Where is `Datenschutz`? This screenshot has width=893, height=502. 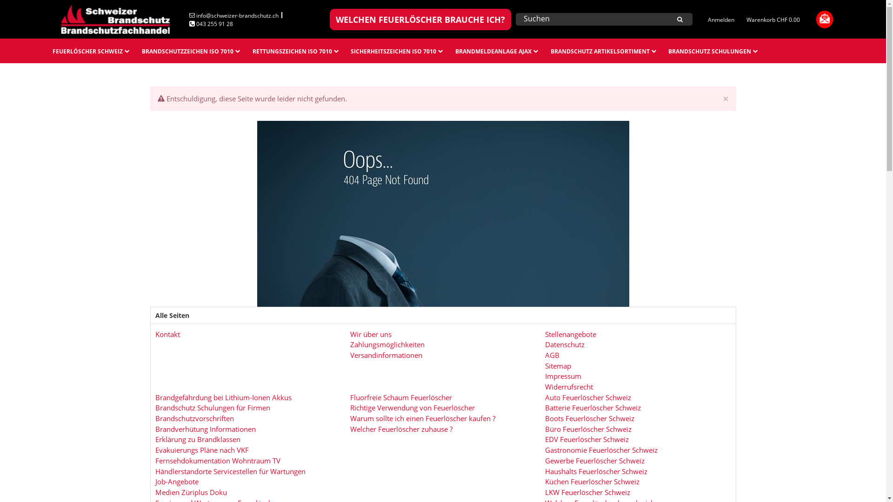 Datenschutz is located at coordinates (565, 344).